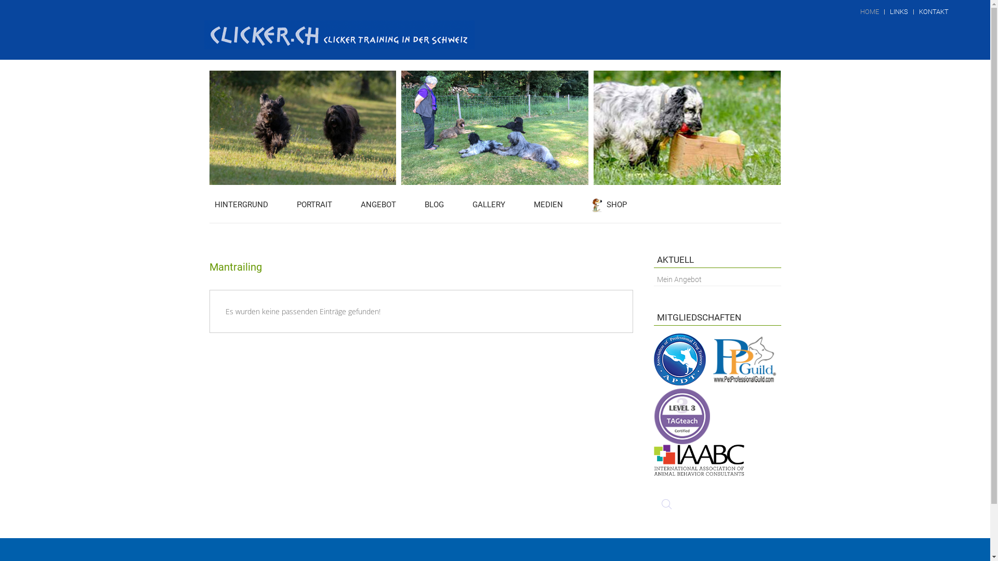  I want to click on  , so click(699, 436).